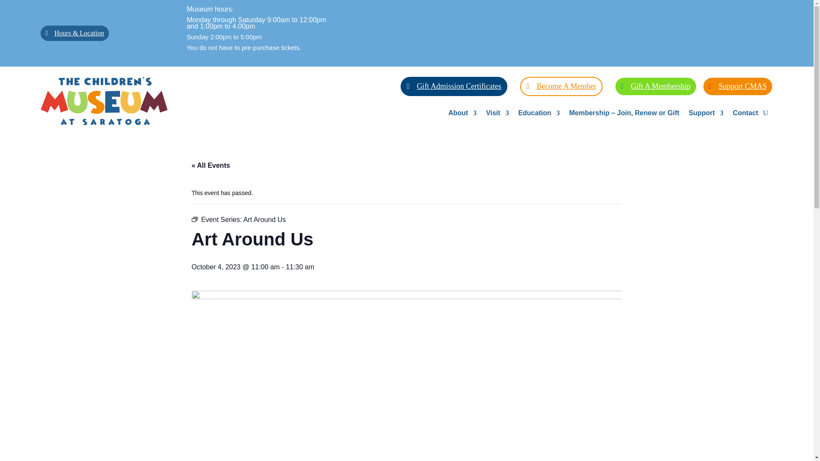 The height and width of the screenshot is (461, 820). I want to click on Gift A Membership, so click(656, 86).